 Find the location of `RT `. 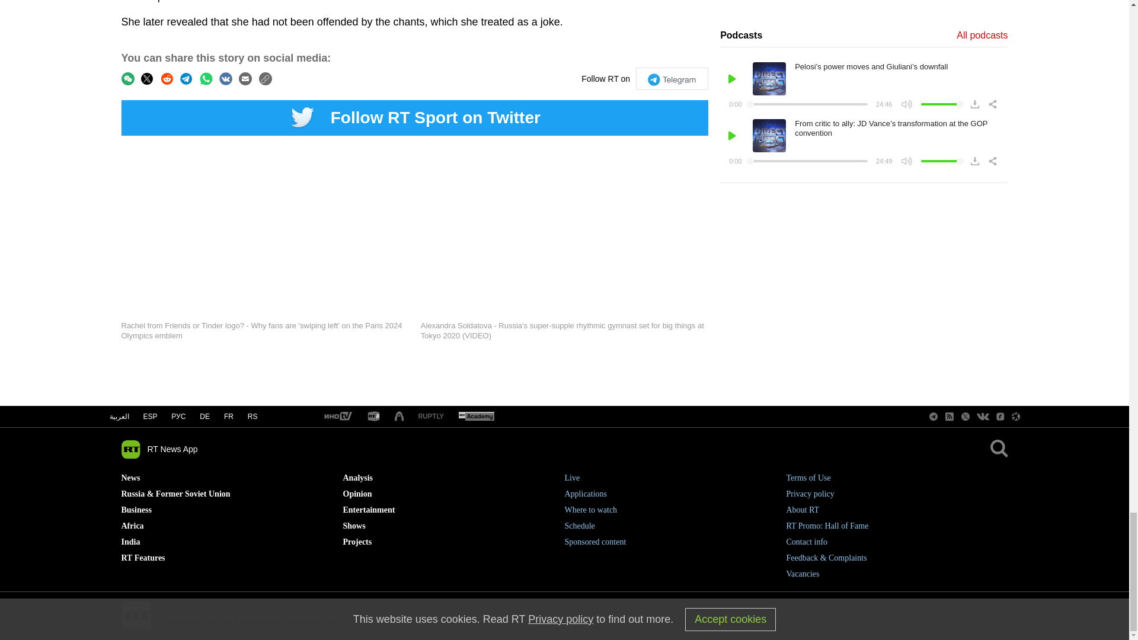

RT  is located at coordinates (431, 416).